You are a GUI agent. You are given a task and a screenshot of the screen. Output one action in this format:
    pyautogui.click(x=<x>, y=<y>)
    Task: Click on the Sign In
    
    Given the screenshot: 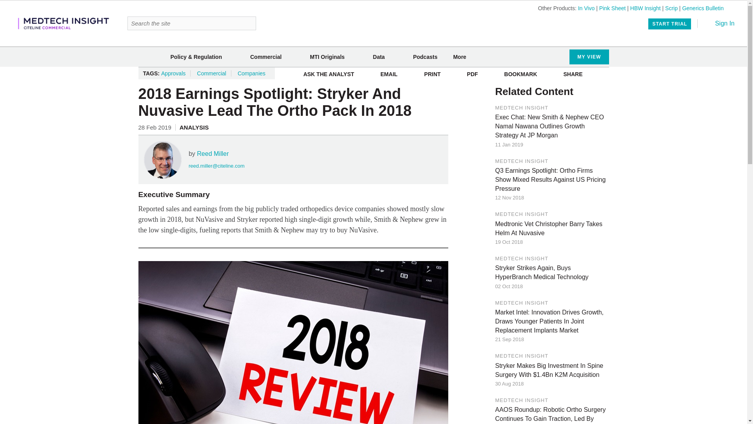 What is the action you would take?
    pyautogui.click(x=719, y=23)
    